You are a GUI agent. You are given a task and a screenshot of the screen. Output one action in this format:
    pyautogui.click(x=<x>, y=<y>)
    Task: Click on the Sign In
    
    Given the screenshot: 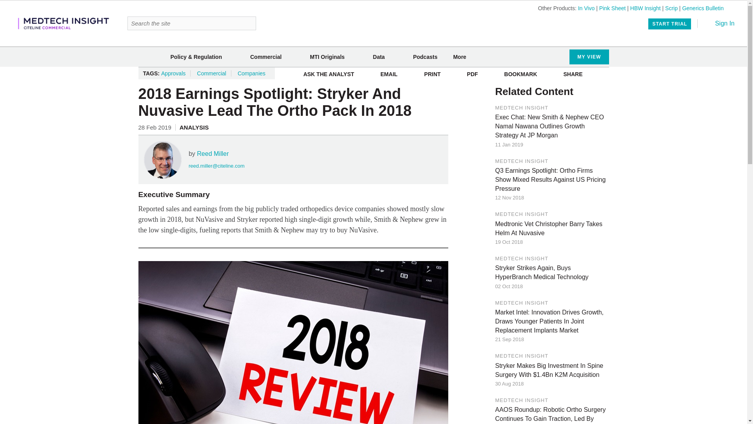 What is the action you would take?
    pyautogui.click(x=719, y=23)
    